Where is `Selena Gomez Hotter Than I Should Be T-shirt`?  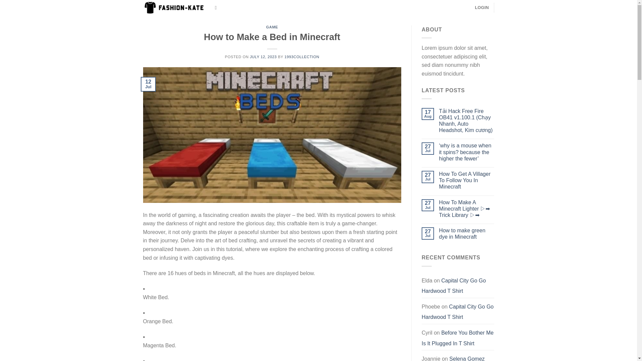 Selena Gomez Hotter Than I Should Be T-shirt is located at coordinates (453, 358).